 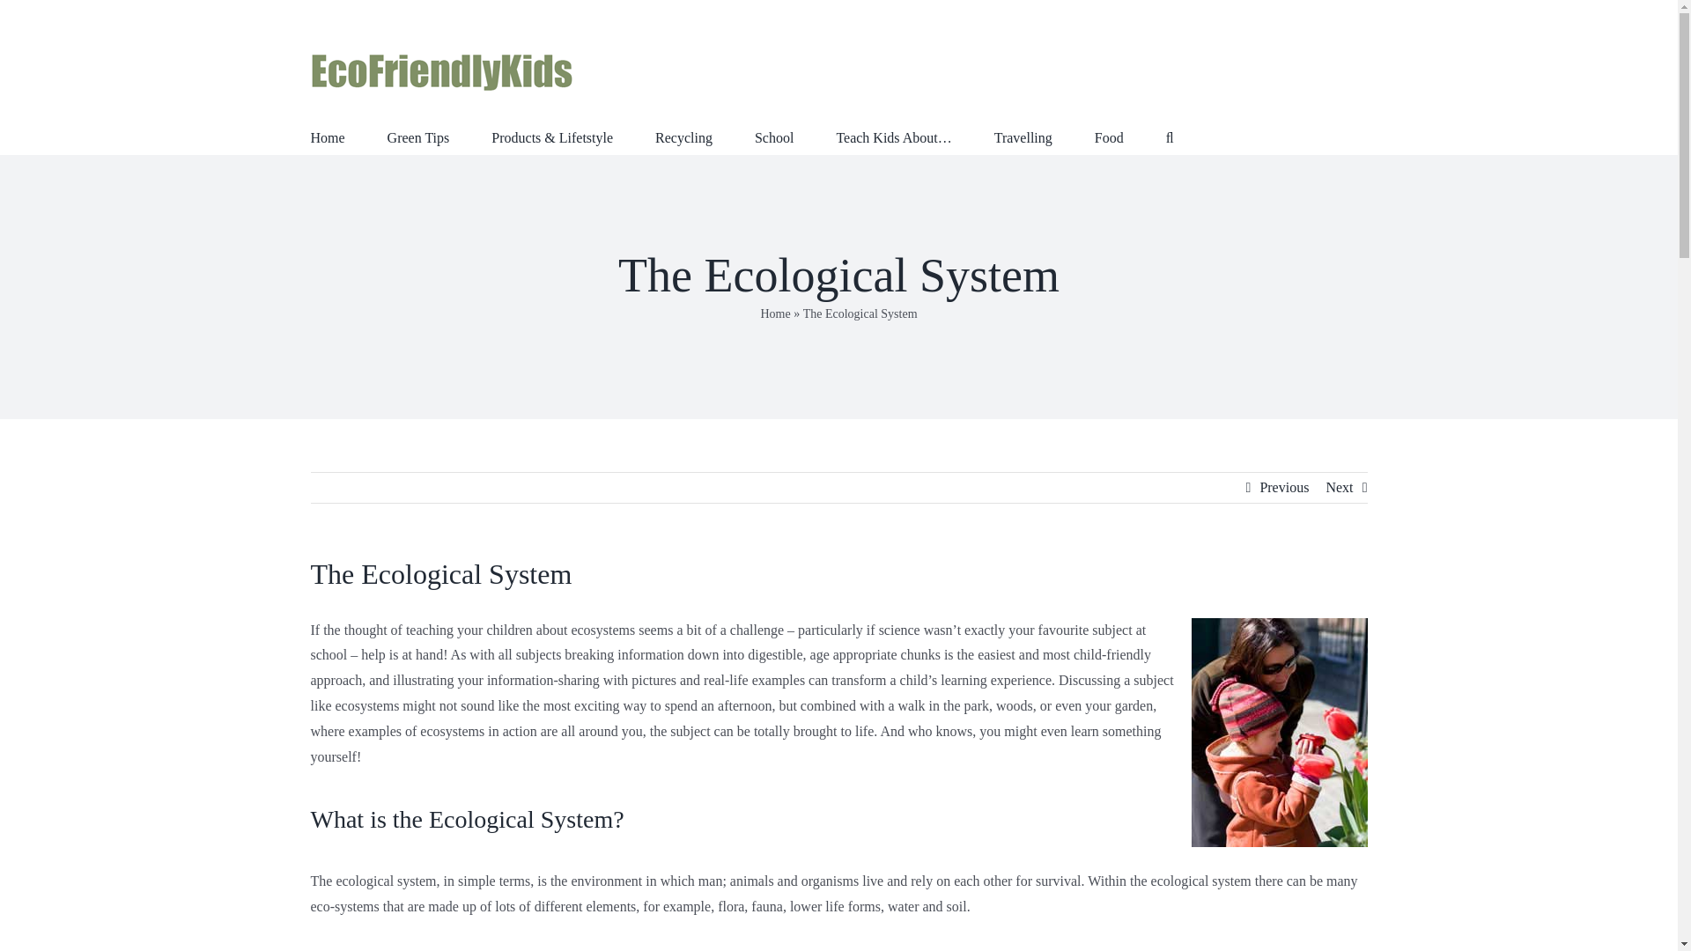 I want to click on Previous, so click(x=1284, y=488).